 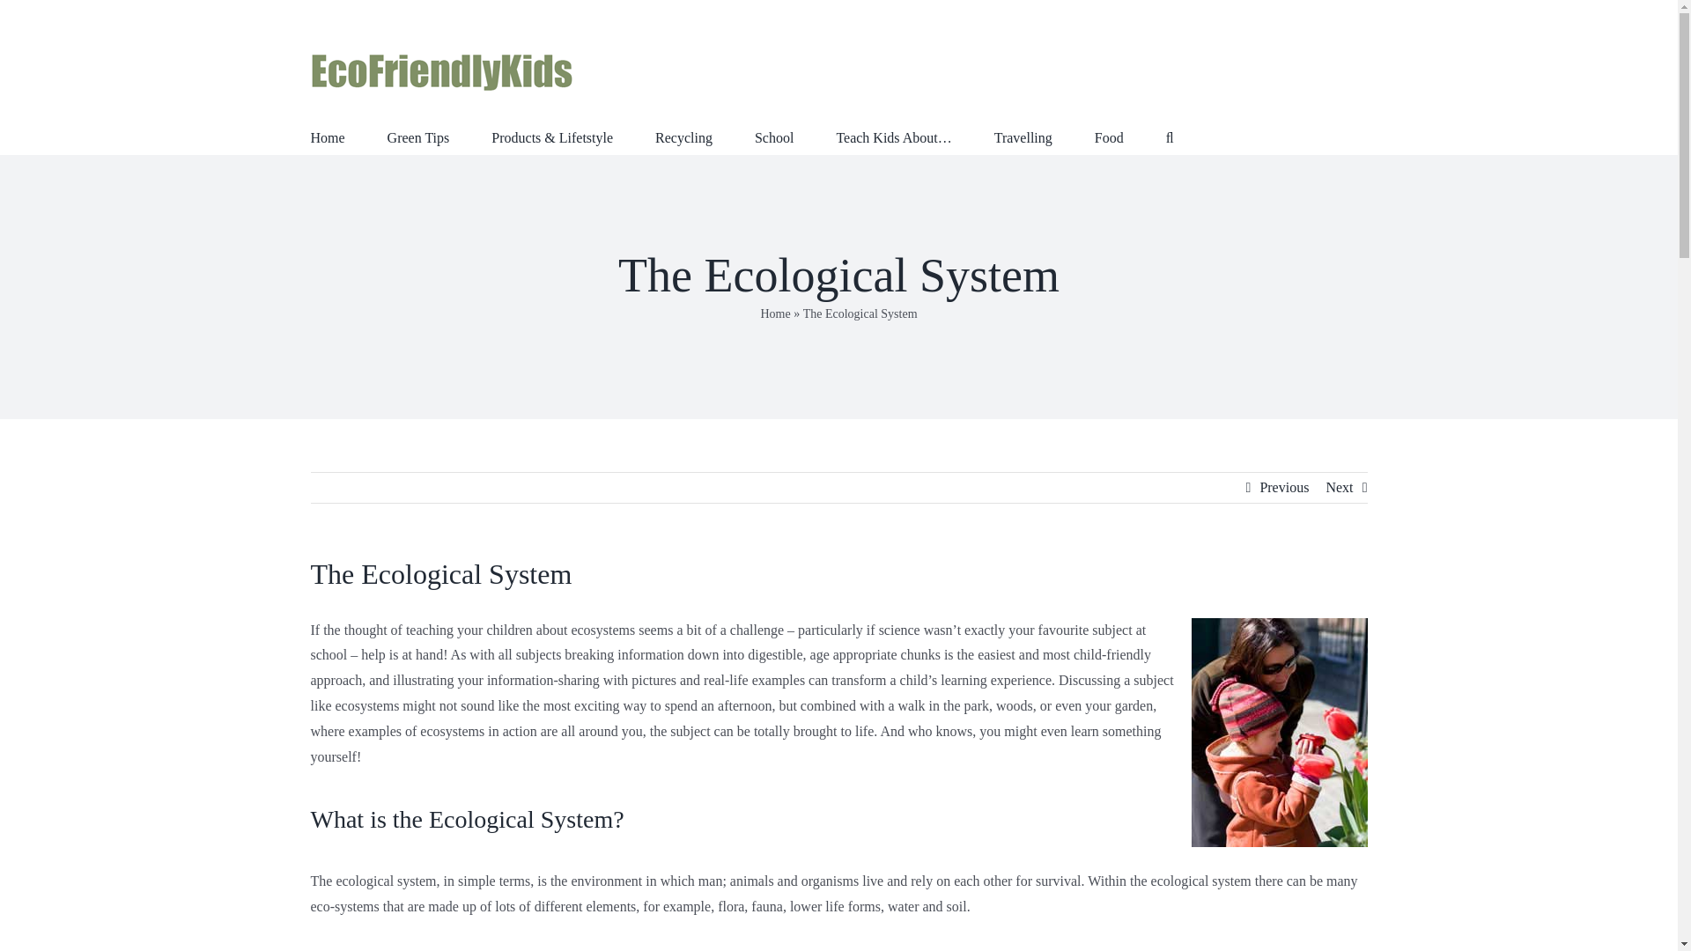 I want to click on Previous, so click(x=1284, y=488).